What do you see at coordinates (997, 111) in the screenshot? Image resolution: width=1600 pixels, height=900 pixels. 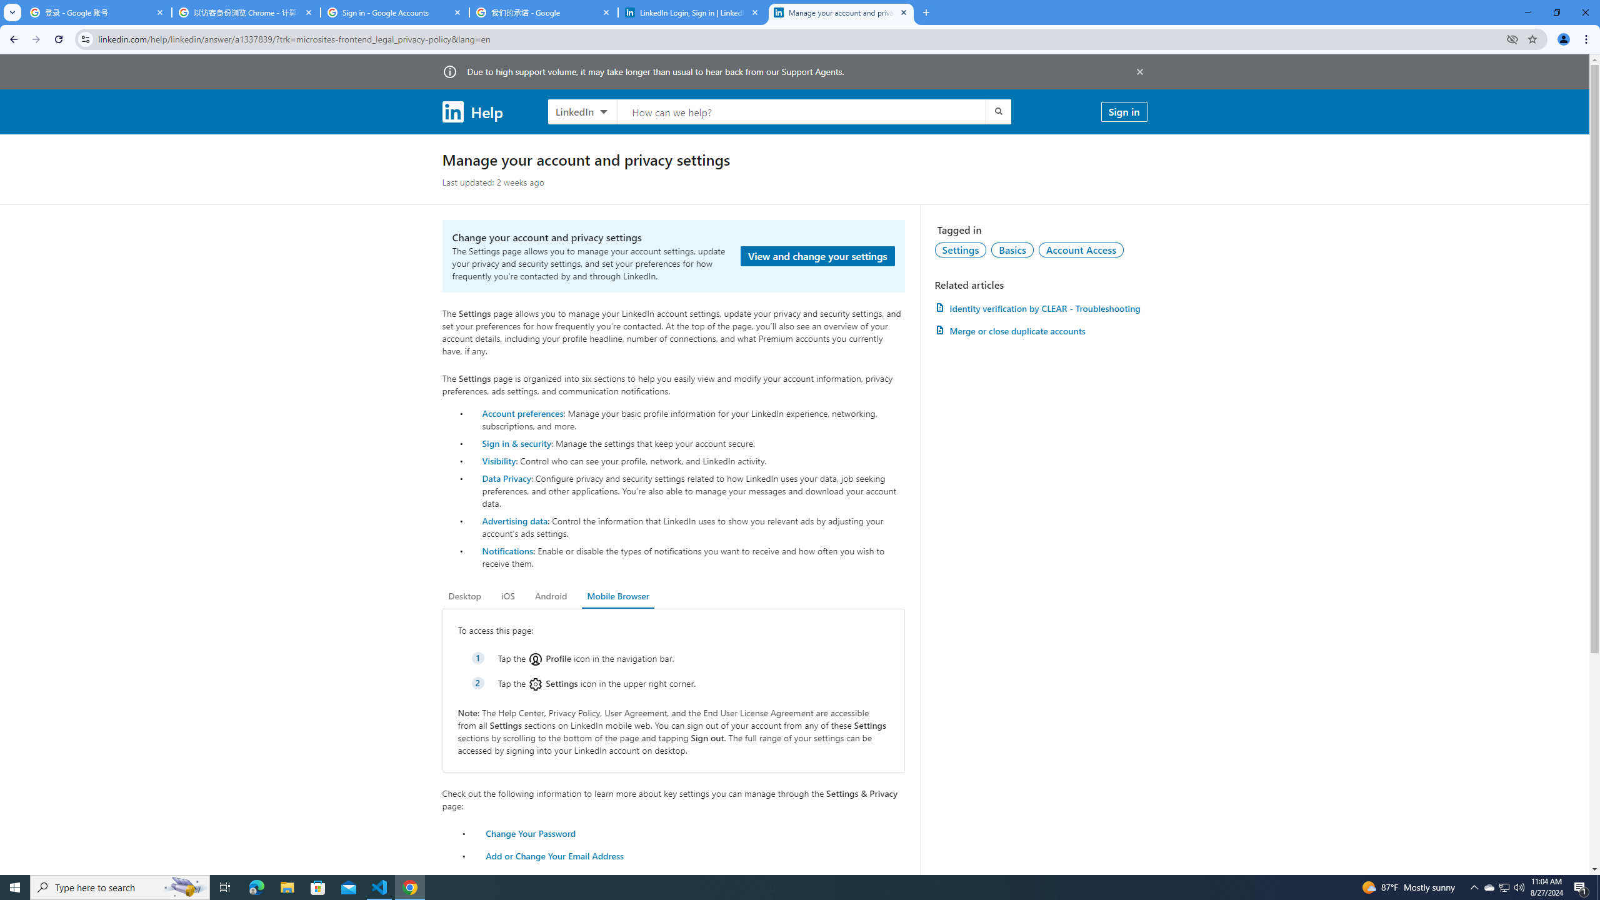 I see `Submit search` at bounding box center [997, 111].